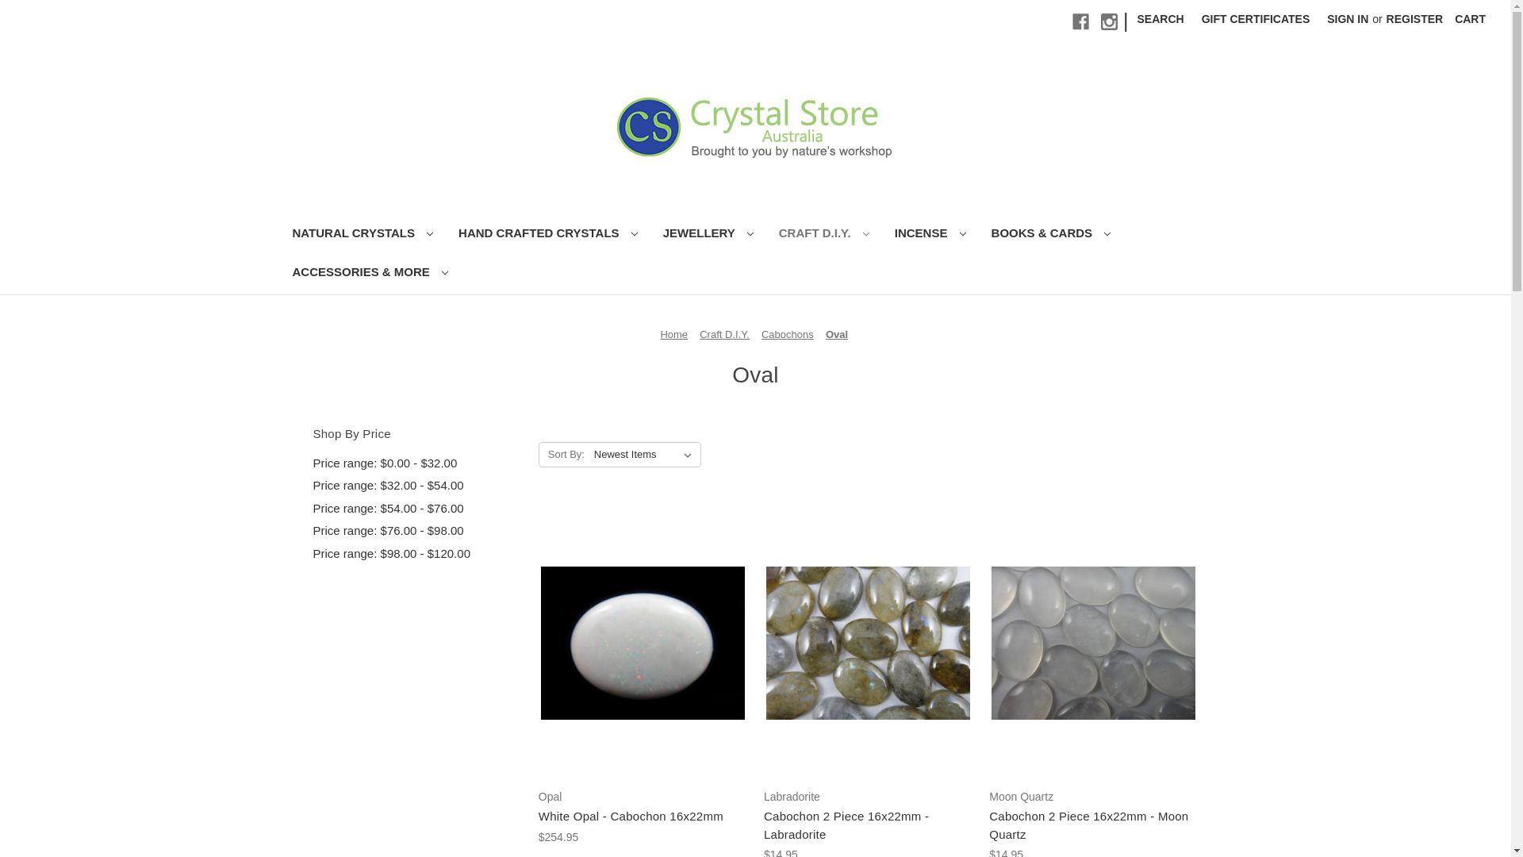 This screenshot has height=857, width=1523. What do you see at coordinates (1161, 19) in the screenshot?
I see `SEARCH` at bounding box center [1161, 19].